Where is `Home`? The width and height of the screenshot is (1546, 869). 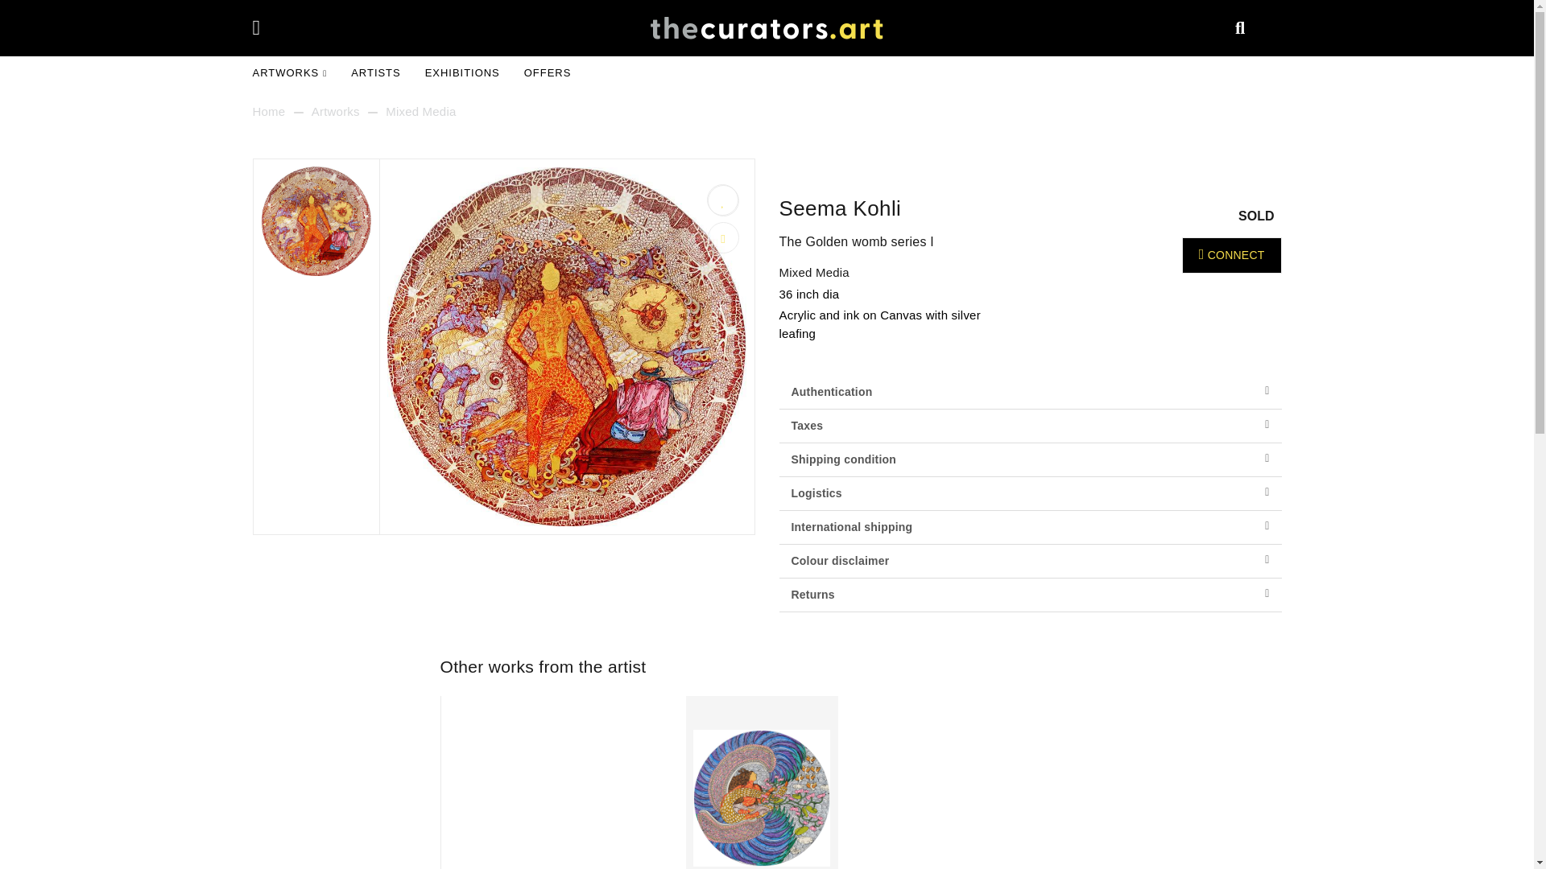 Home is located at coordinates (269, 113).